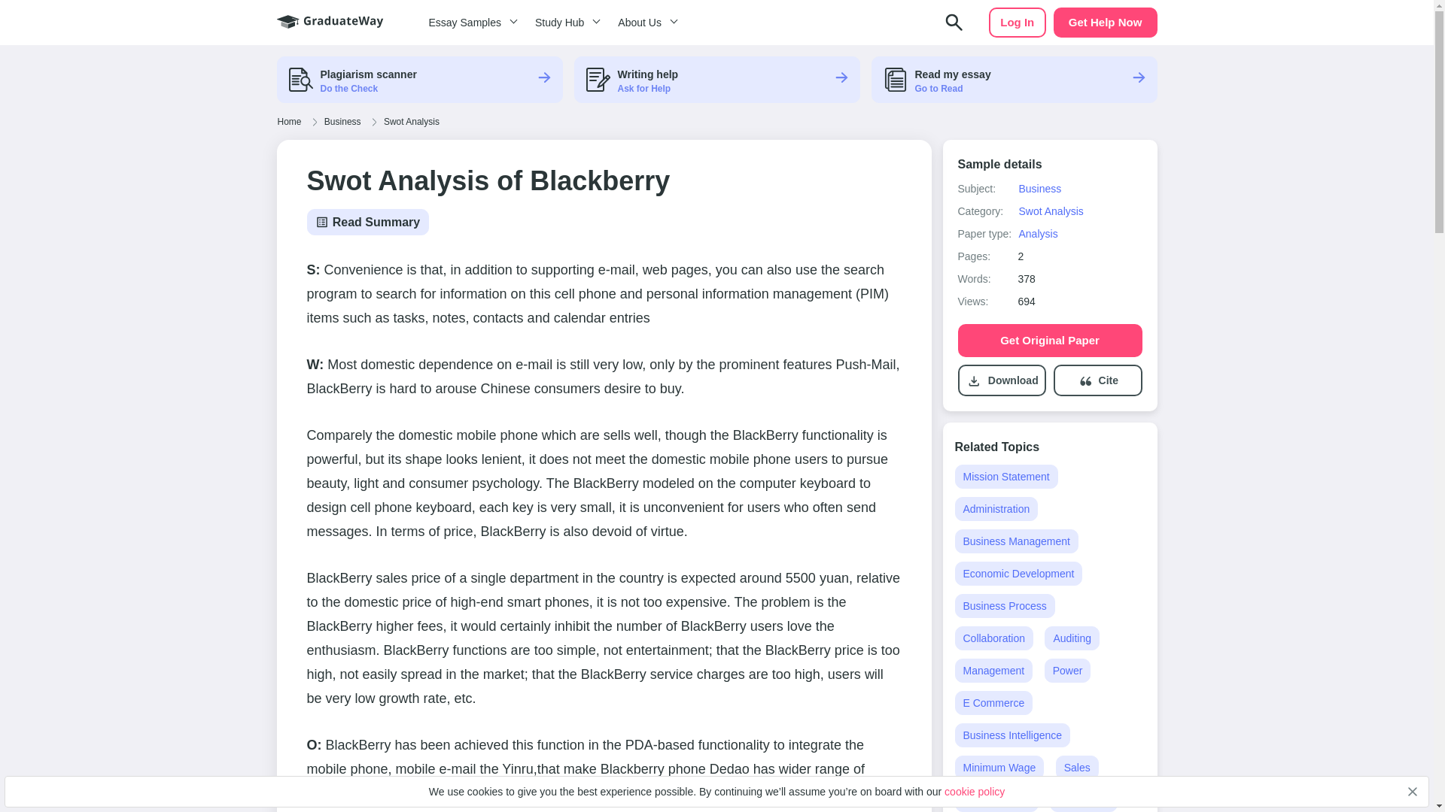 The width and height of the screenshot is (1445, 812). Describe the element at coordinates (645, 23) in the screenshot. I see `About Us` at that location.